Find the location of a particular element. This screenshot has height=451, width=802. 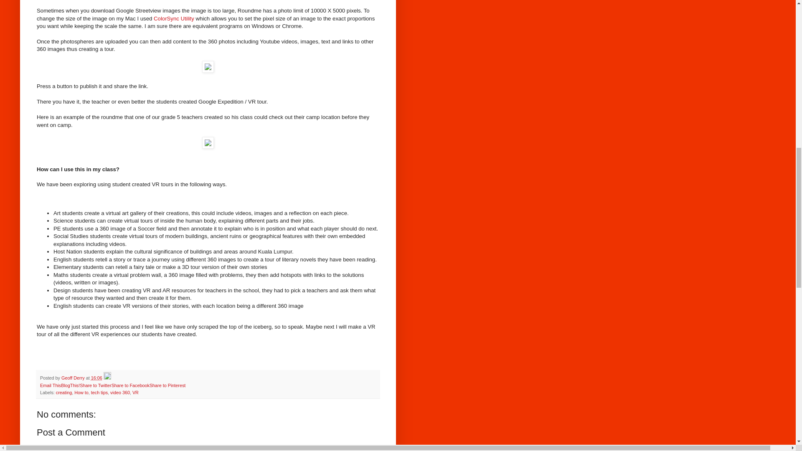

creating is located at coordinates (64, 393).